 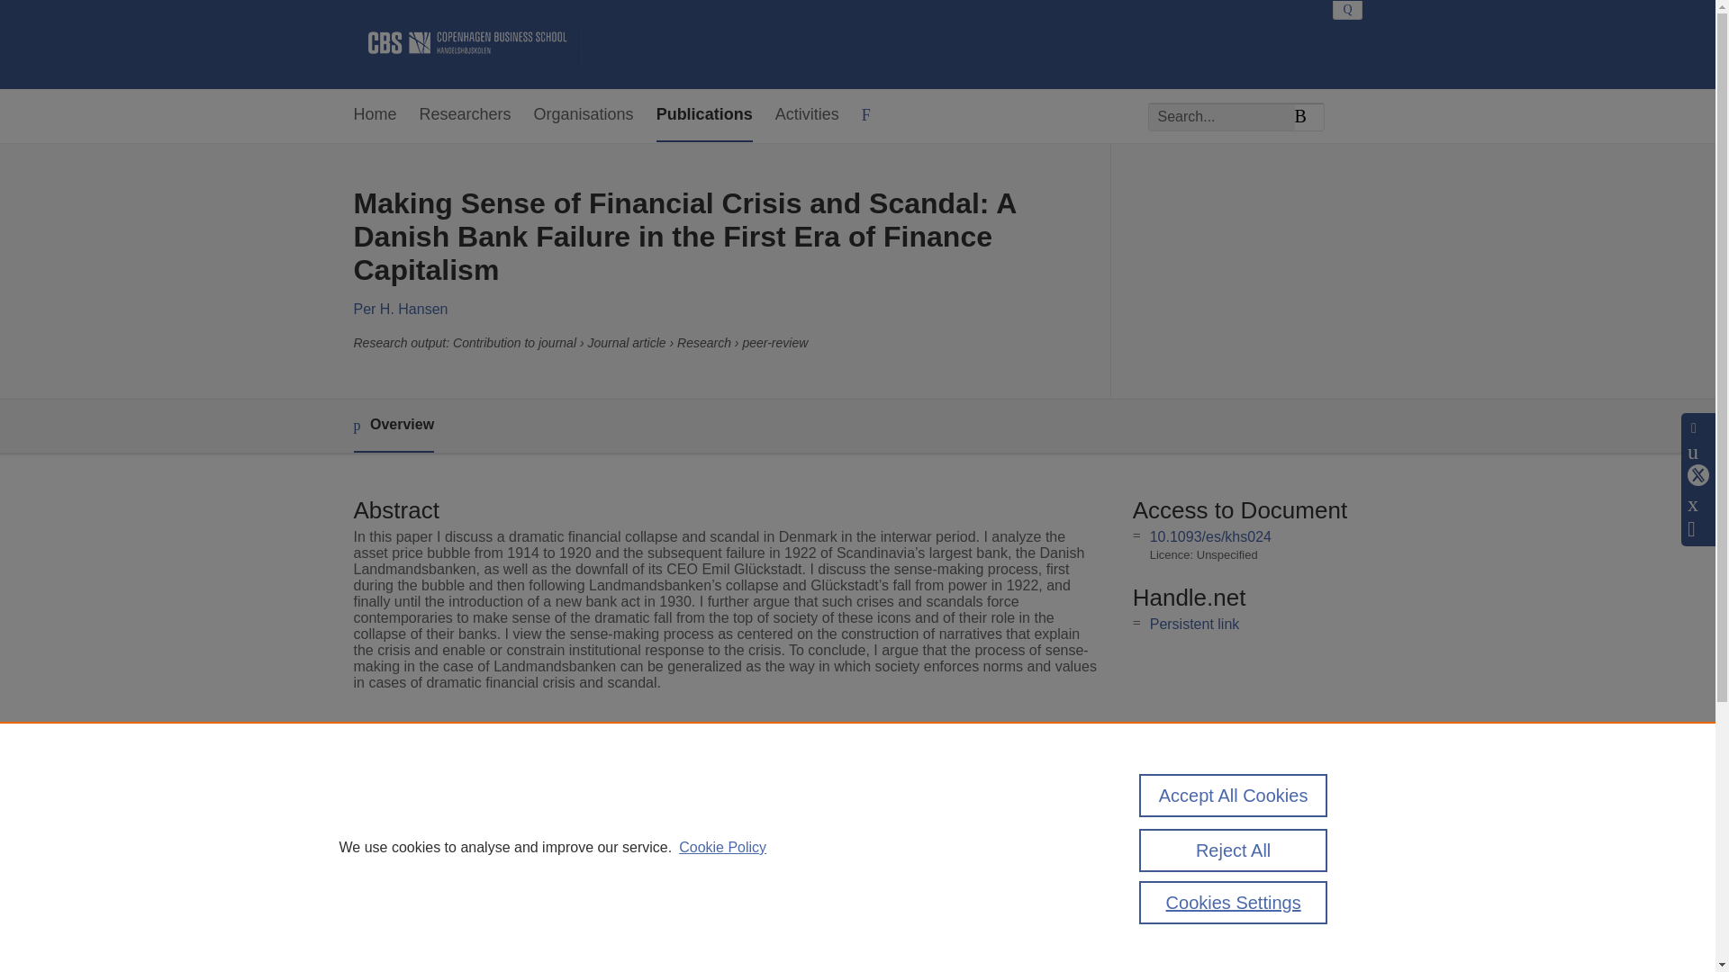 What do you see at coordinates (722, 848) in the screenshot?
I see `Cookie Policy` at bounding box center [722, 848].